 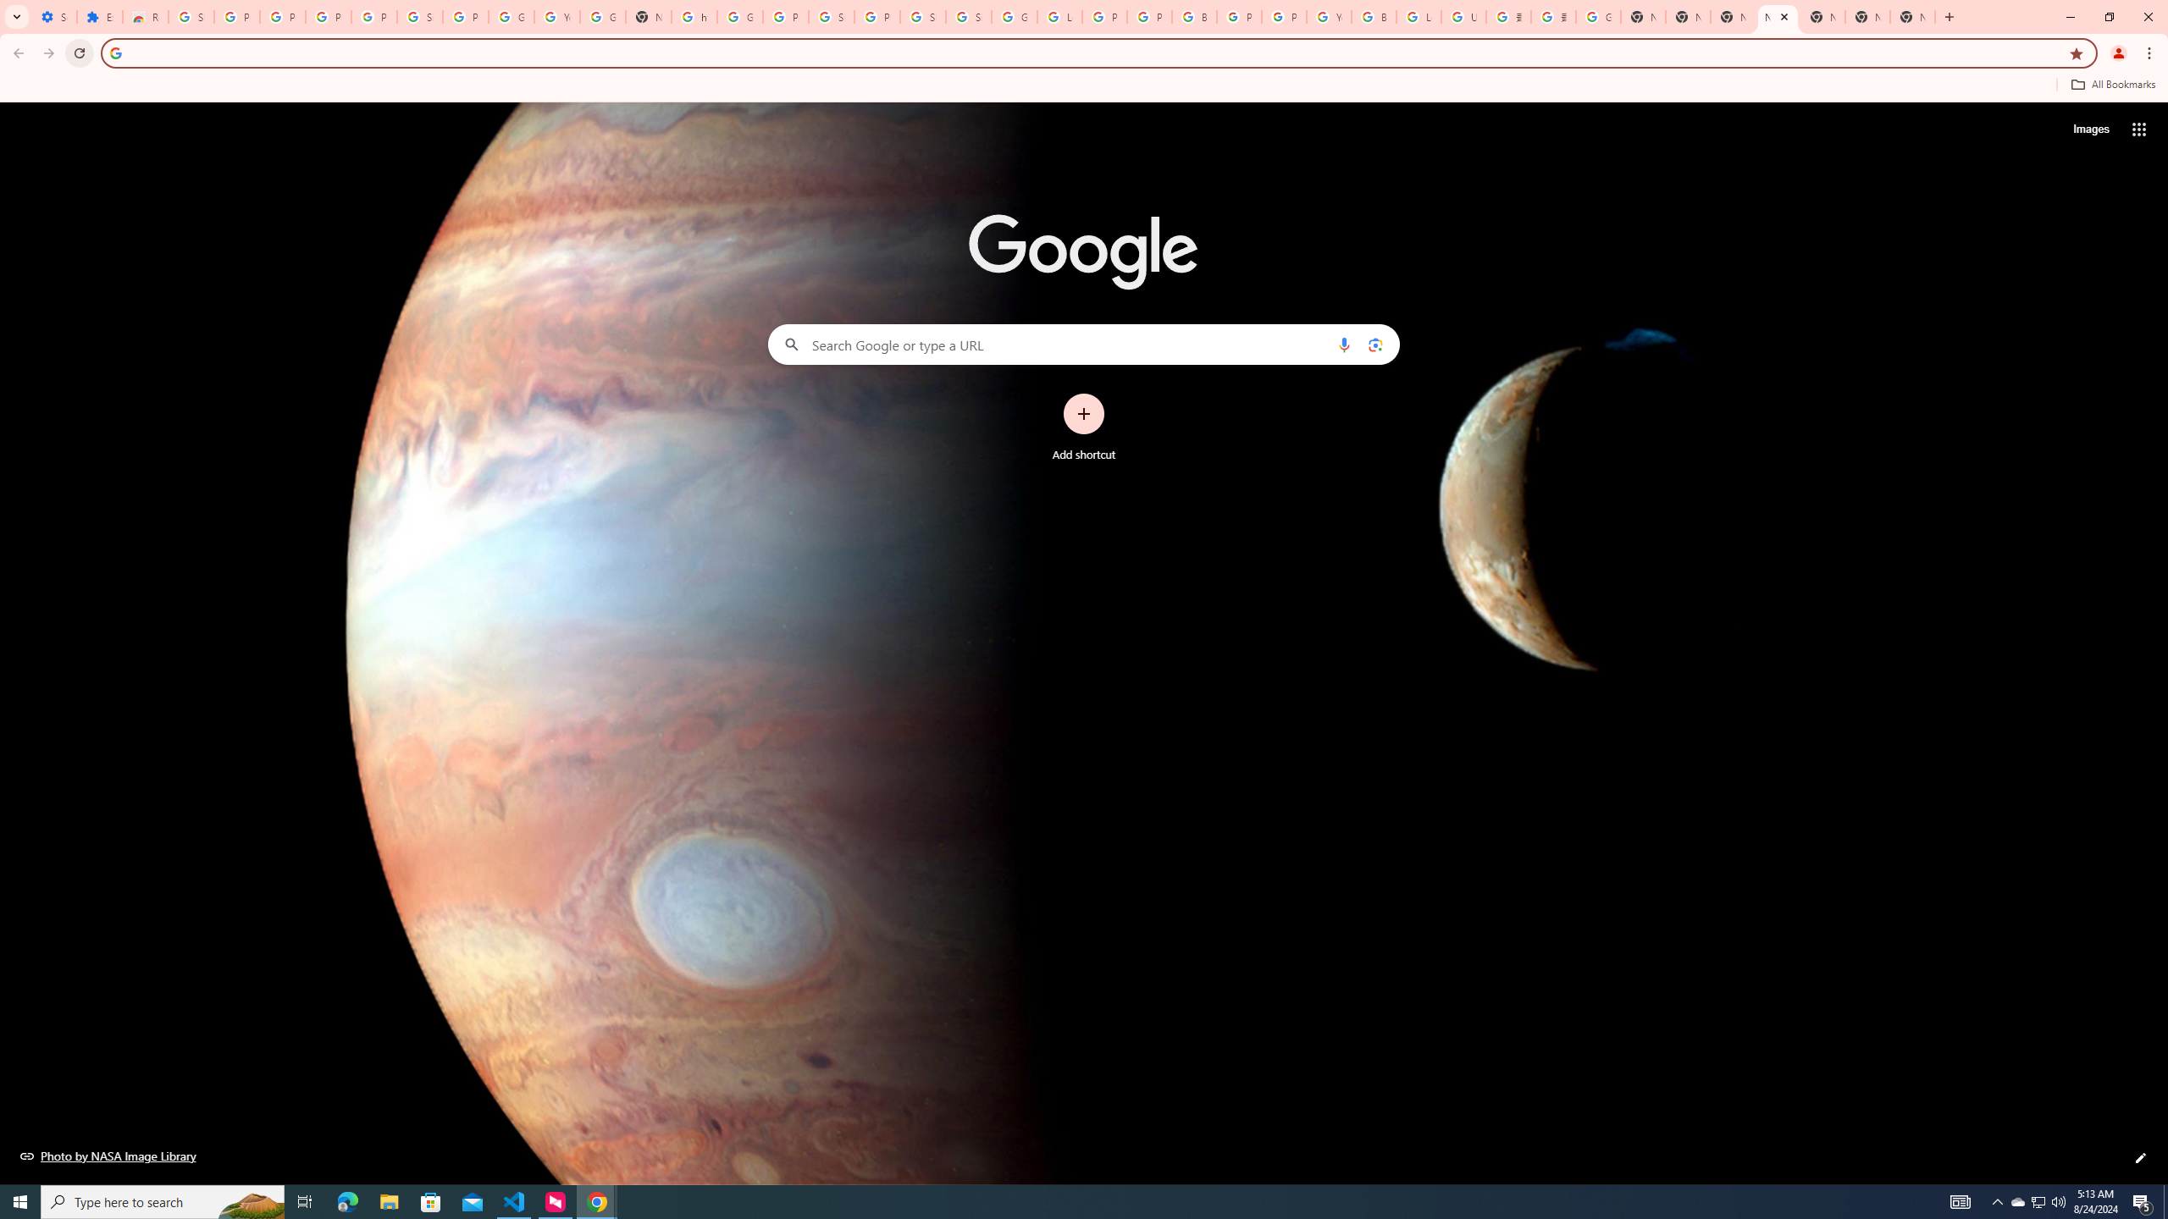 I want to click on Google Account, so click(x=512, y=17).